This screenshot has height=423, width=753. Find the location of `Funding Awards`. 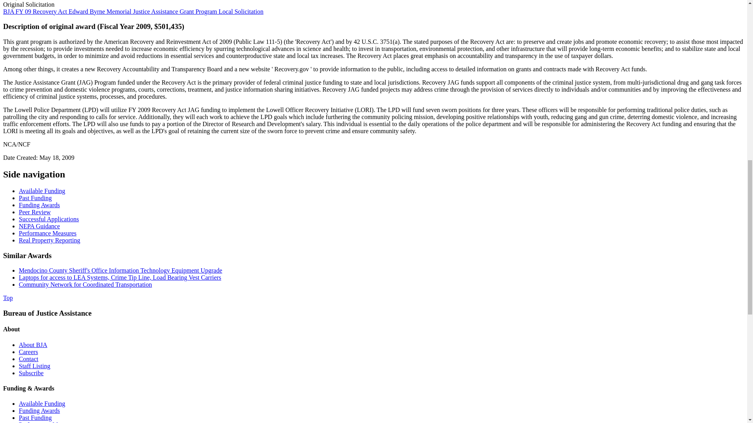

Funding Awards is located at coordinates (39, 205).